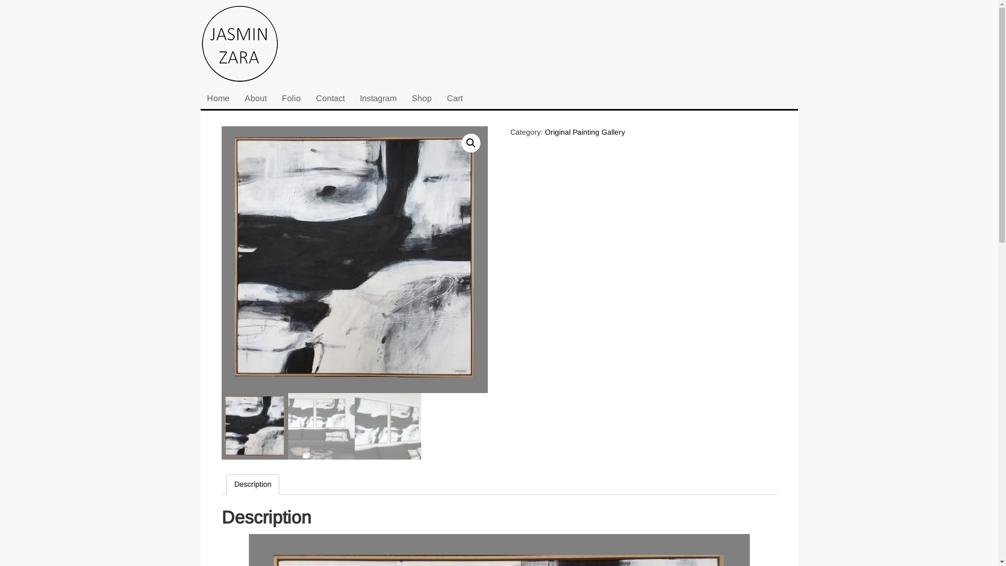  What do you see at coordinates (253, 46) in the screenshot?
I see `Jasmin Zara Art` at bounding box center [253, 46].